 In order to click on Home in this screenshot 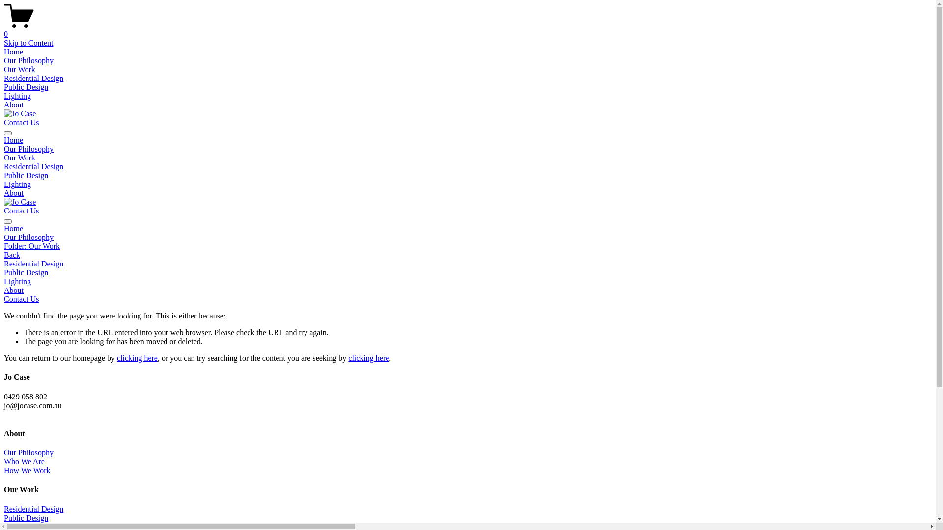, I will do `click(14, 52)`.